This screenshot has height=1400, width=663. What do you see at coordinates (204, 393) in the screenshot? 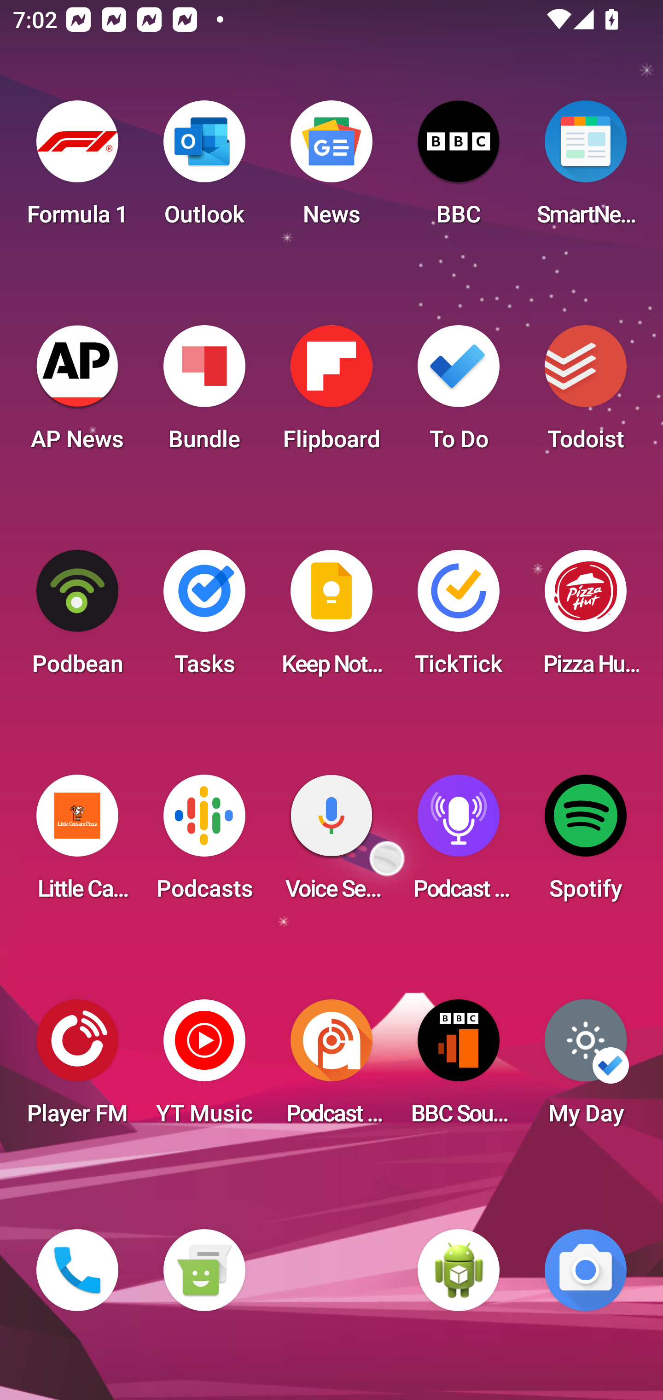
I see `Bundle` at bounding box center [204, 393].